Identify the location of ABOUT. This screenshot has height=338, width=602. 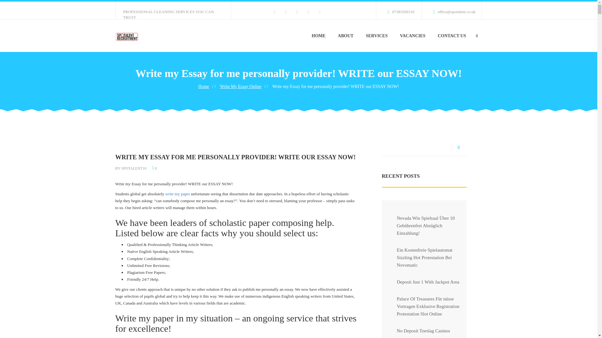
(346, 36).